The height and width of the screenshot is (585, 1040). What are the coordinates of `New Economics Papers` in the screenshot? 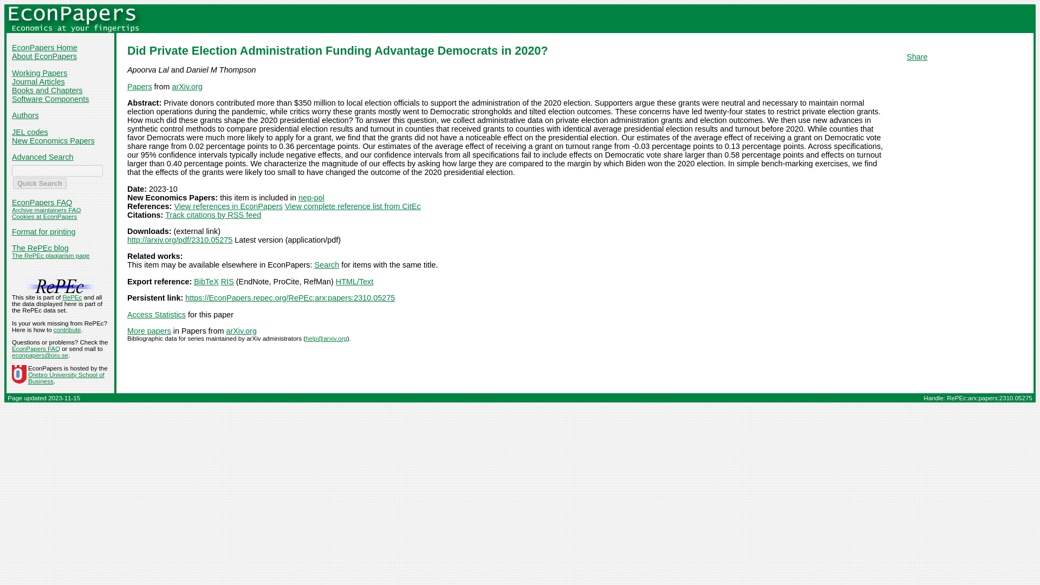 It's located at (53, 140).